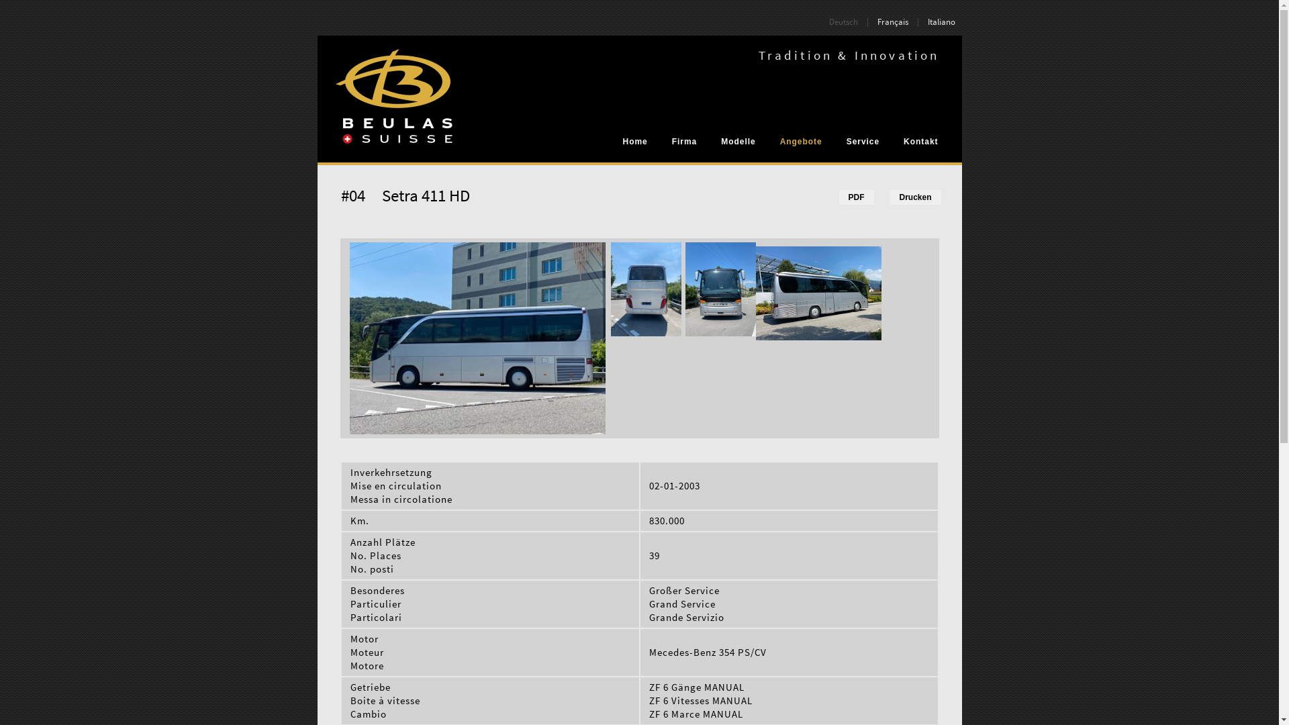  I want to click on Service, so click(863, 142).